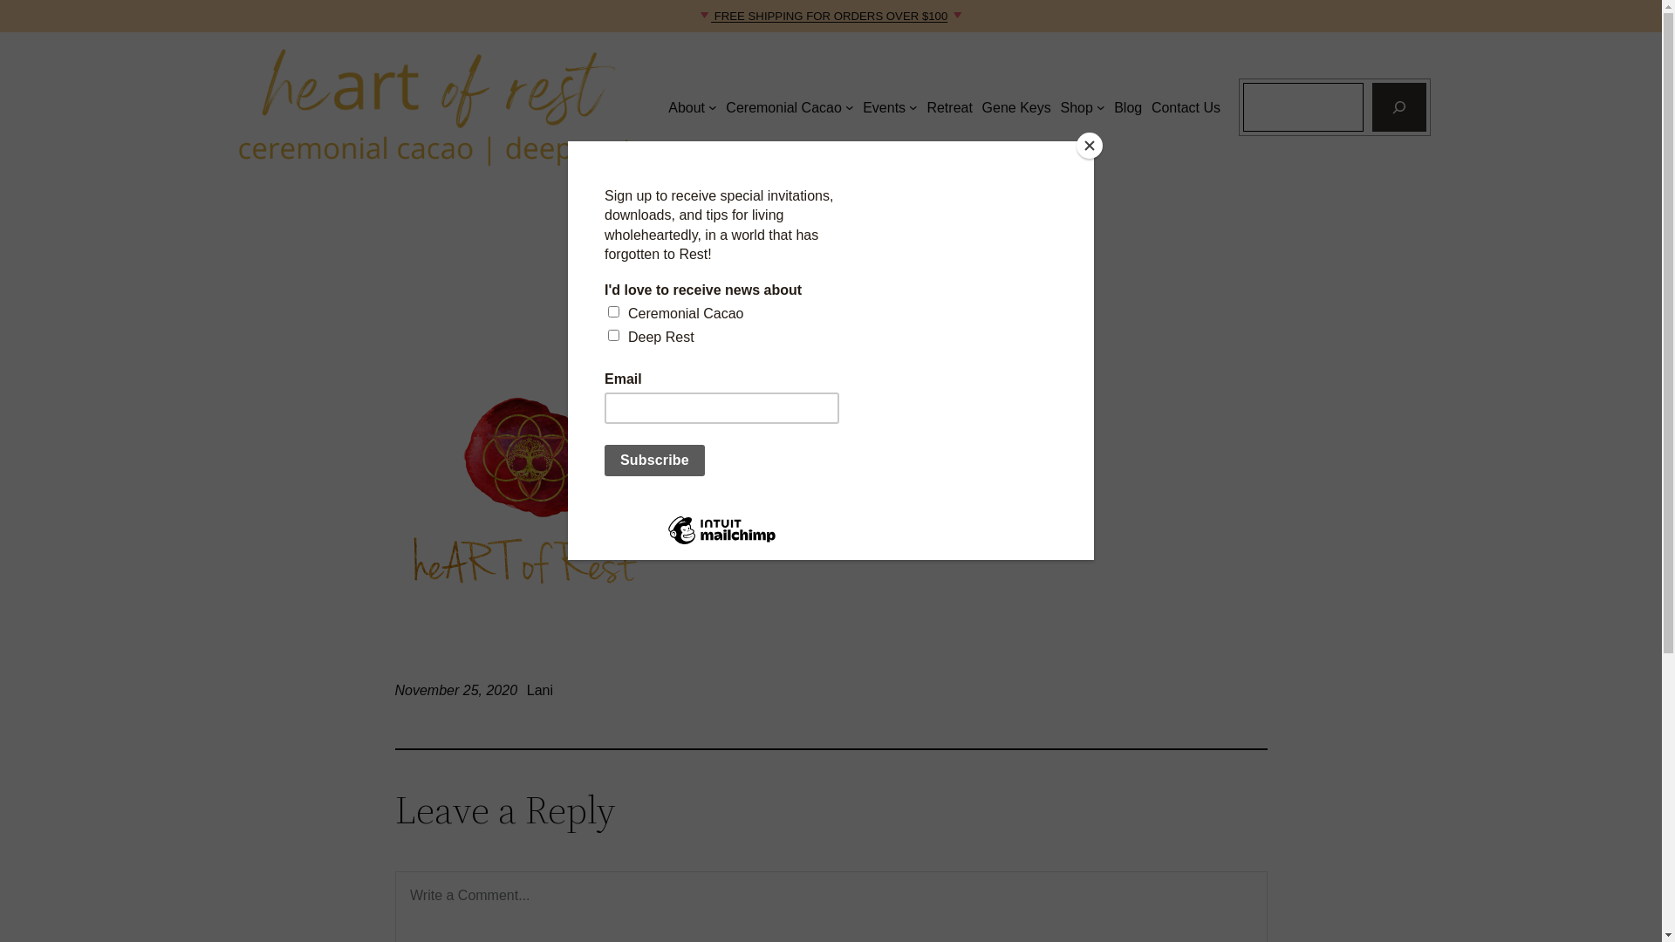  I want to click on Blog, so click(1128, 108).